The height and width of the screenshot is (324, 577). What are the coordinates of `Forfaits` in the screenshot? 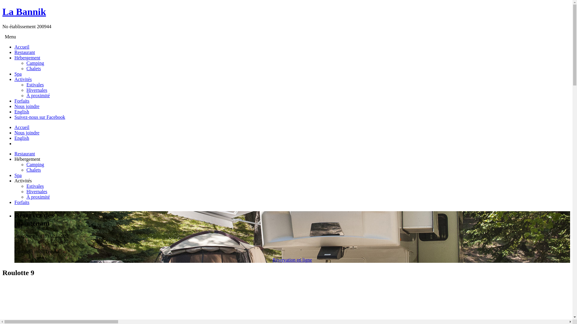 It's located at (22, 202).